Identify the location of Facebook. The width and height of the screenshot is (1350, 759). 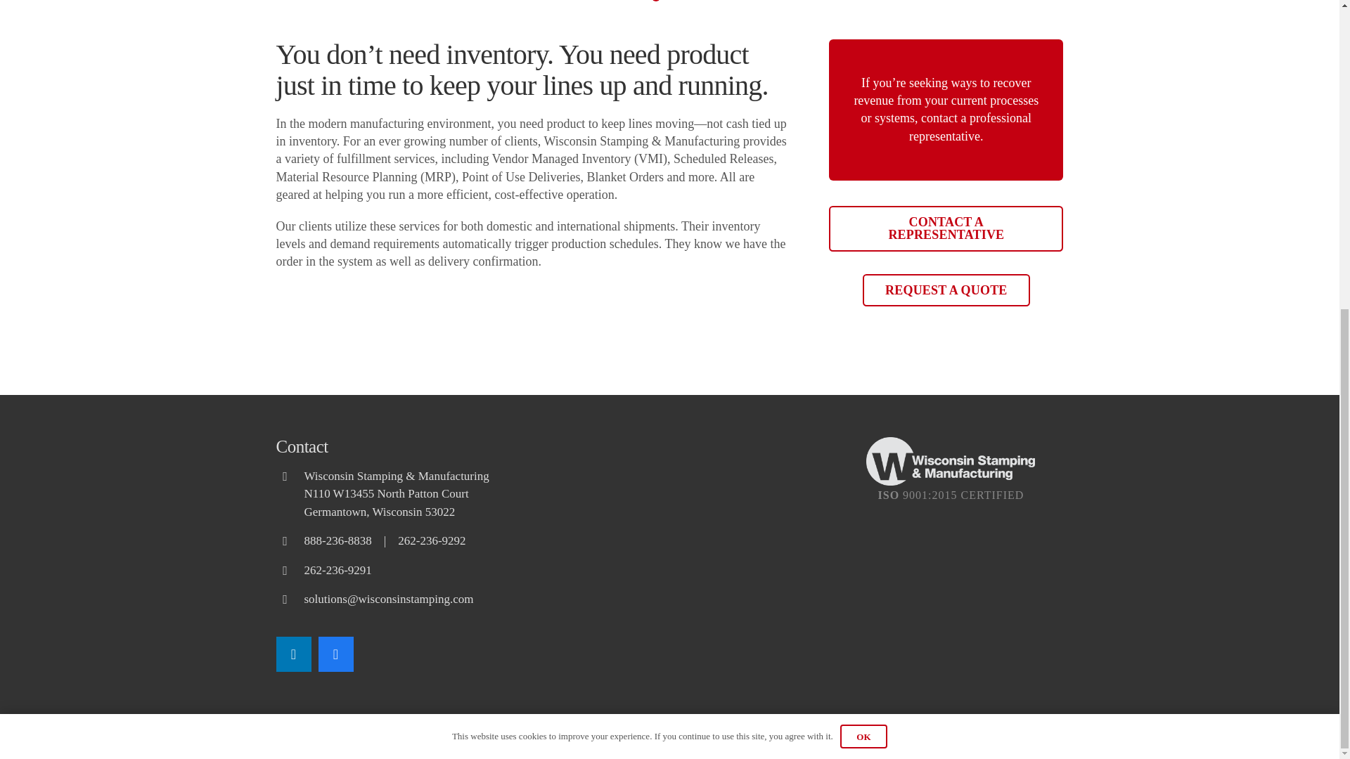
(335, 654).